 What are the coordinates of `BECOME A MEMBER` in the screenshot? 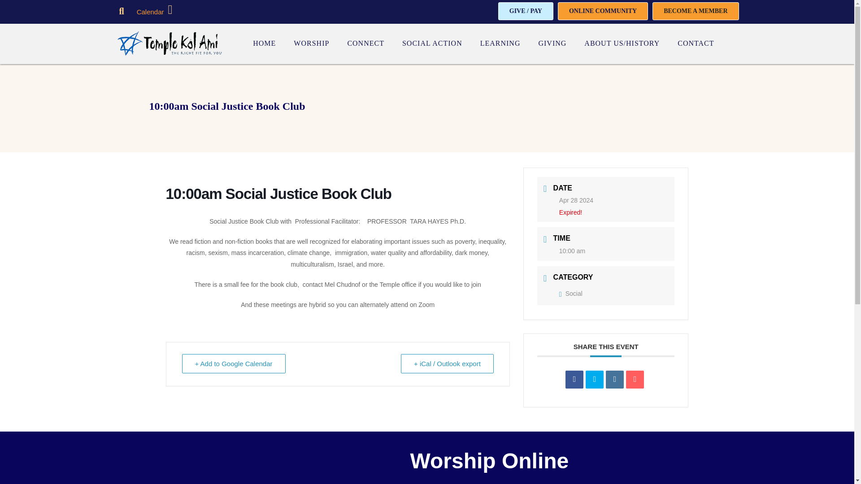 It's located at (696, 11).